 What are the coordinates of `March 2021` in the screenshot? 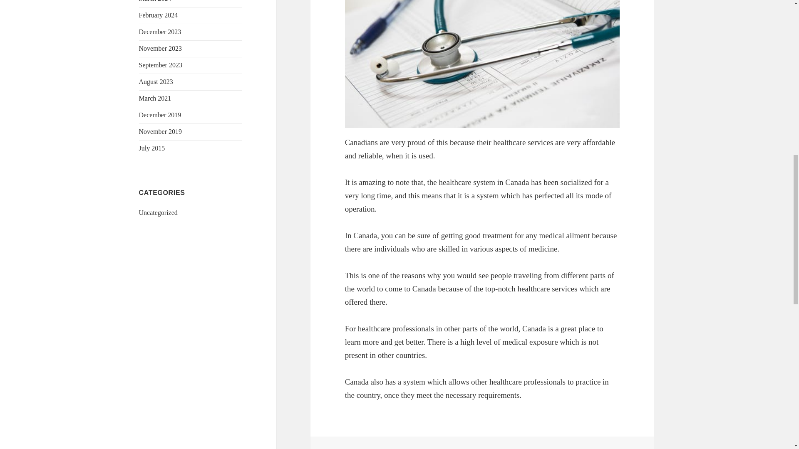 It's located at (155, 98).